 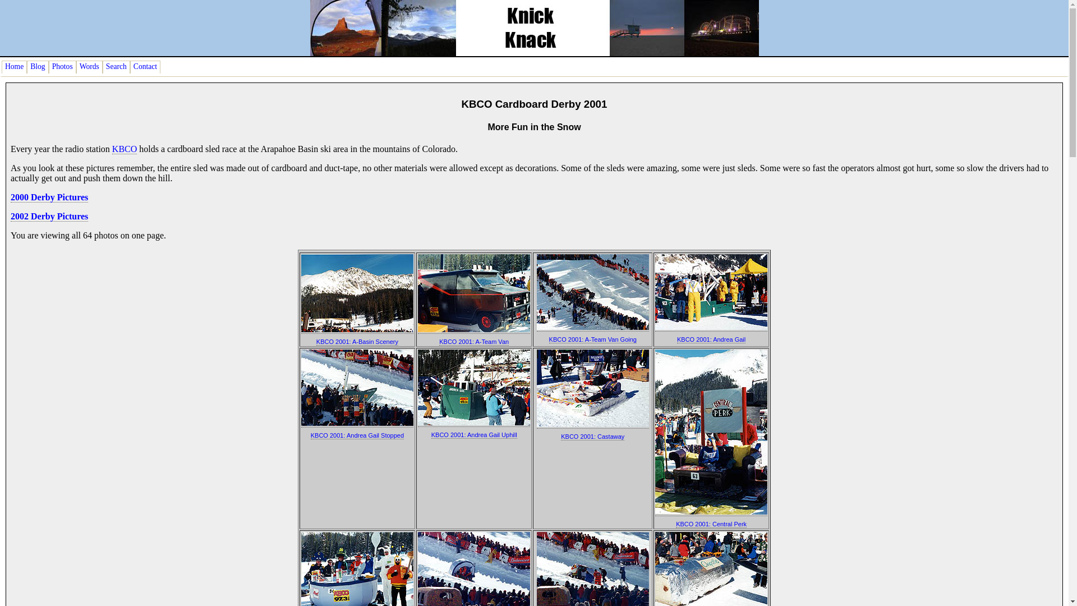 I want to click on KBCO 2001: Castaway, so click(x=592, y=437).